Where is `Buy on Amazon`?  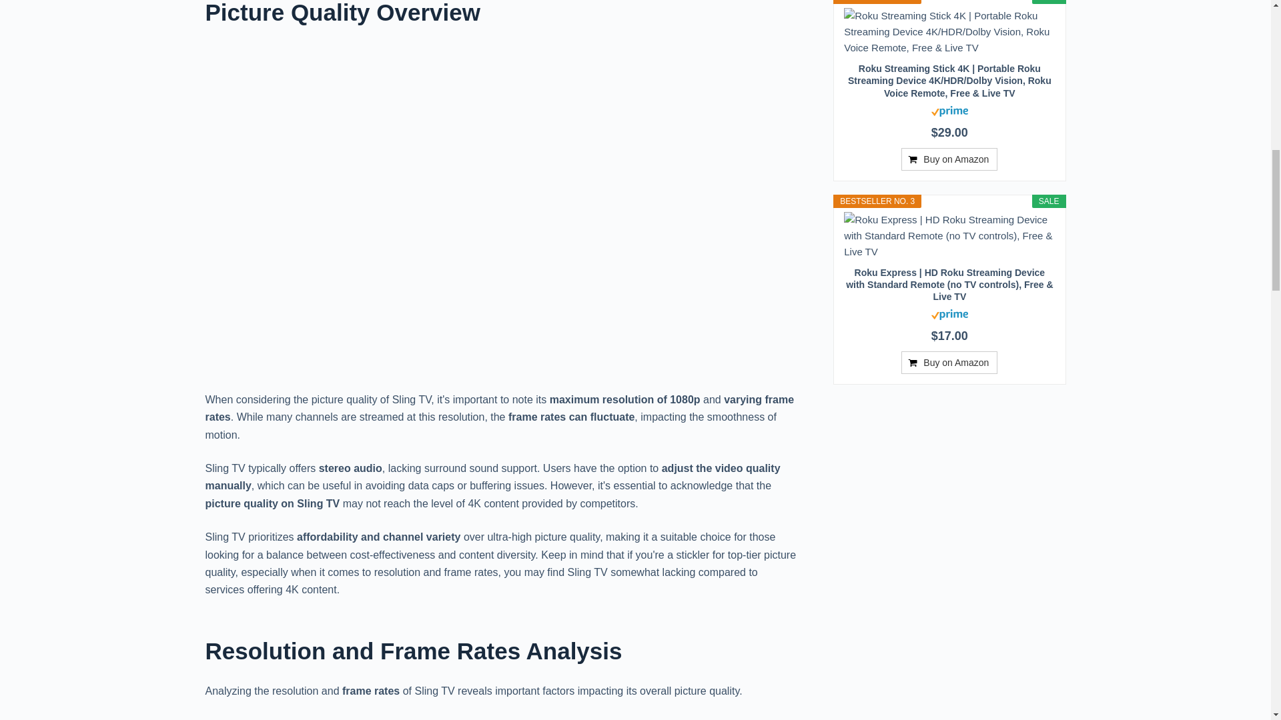
Buy on Amazon is located at coordinates (949, 159).